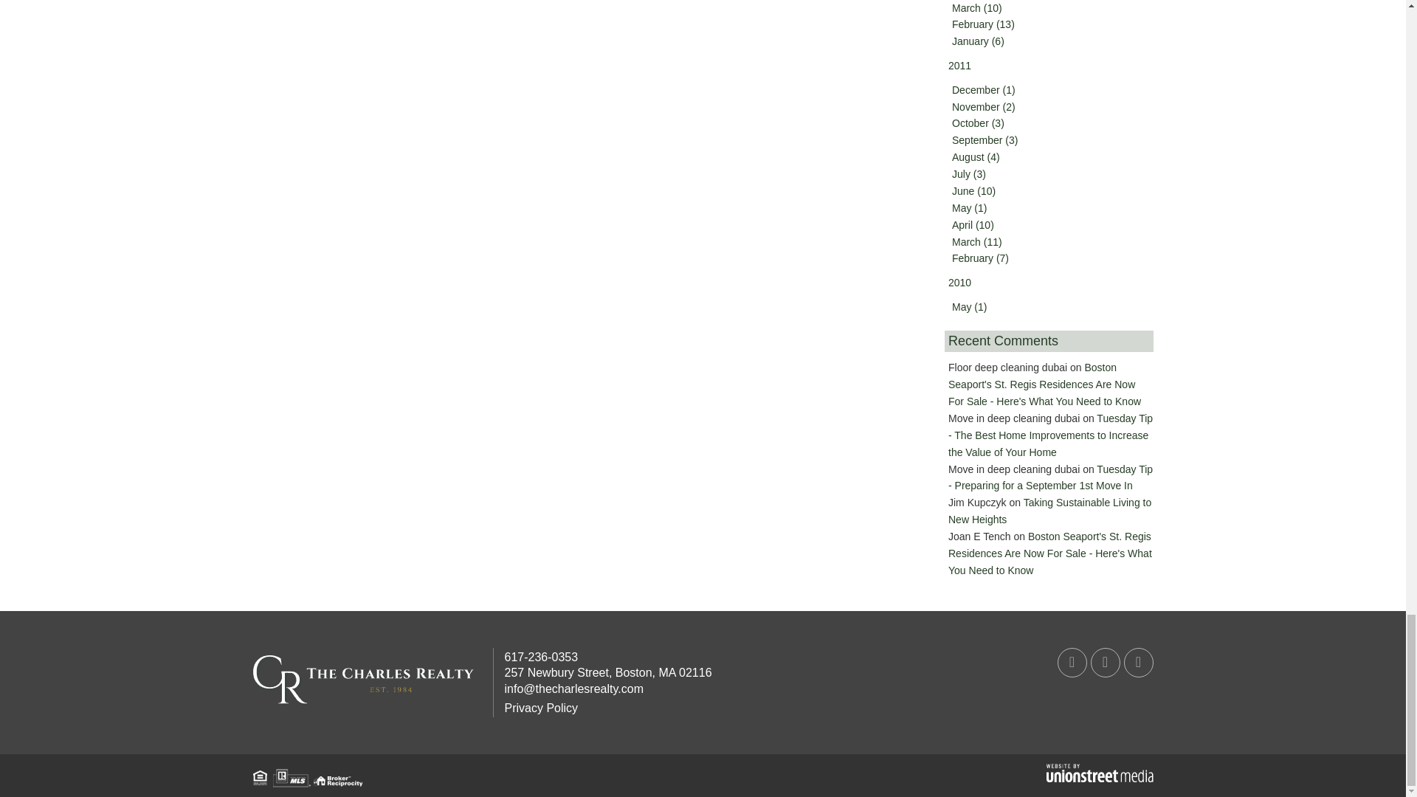 This screenshot has height=797, width=1417. What do you see at coordinates (1072, 663) in the screenshot?
I see `Facebook` at bounding box center [1072, 663].